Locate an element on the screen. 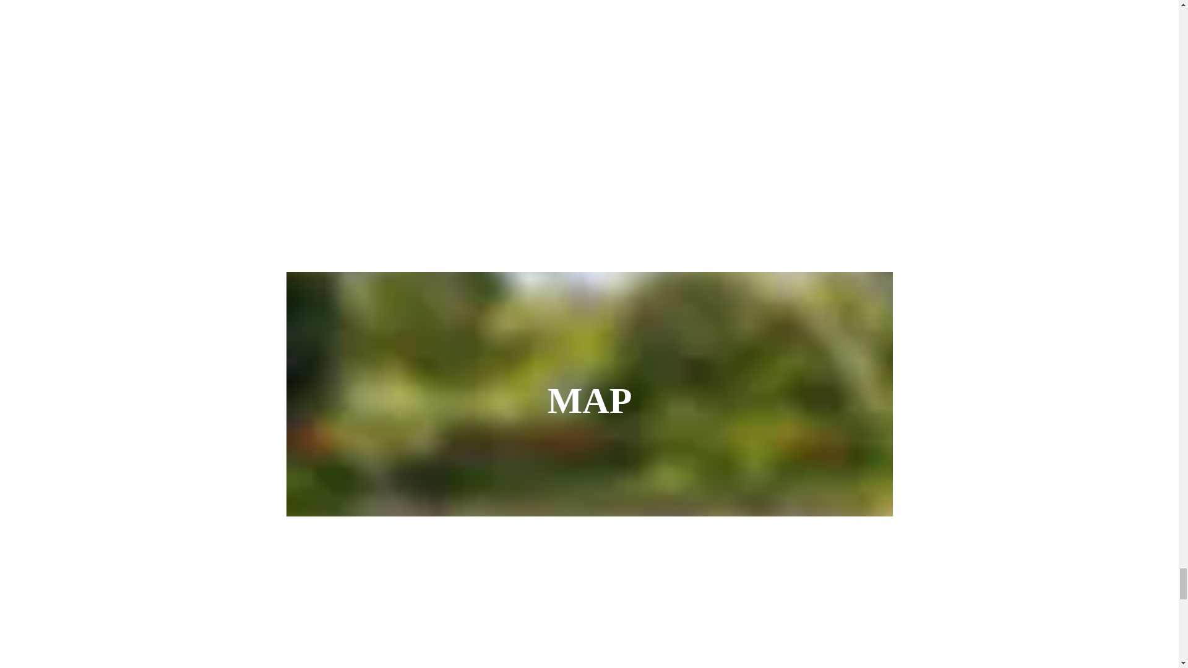  Google Maps is located at coordinates (589, 607).